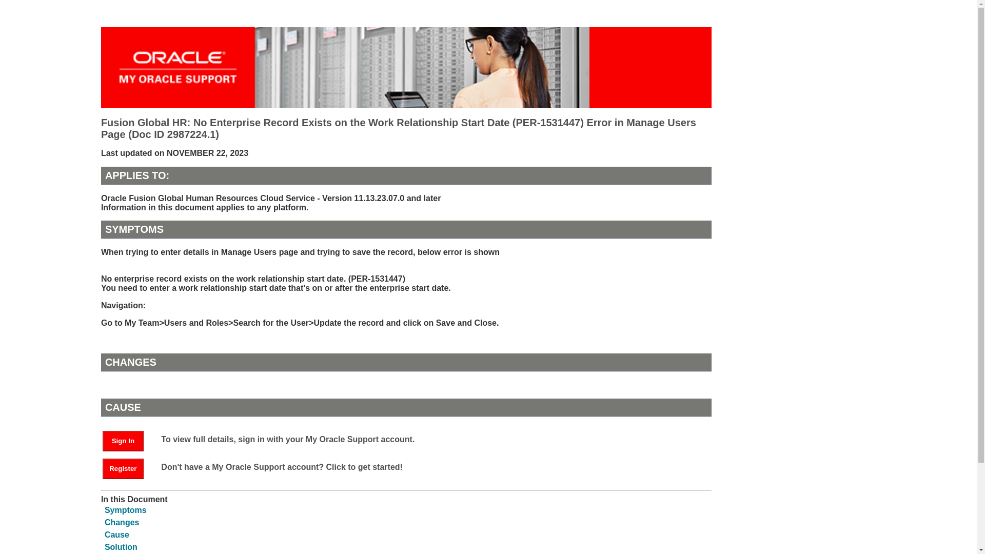 The image size is (985, 554). What do you see at coordinates (128, 440) in the screenshot?
I see `Sign In` at bounding box center [128, 440].